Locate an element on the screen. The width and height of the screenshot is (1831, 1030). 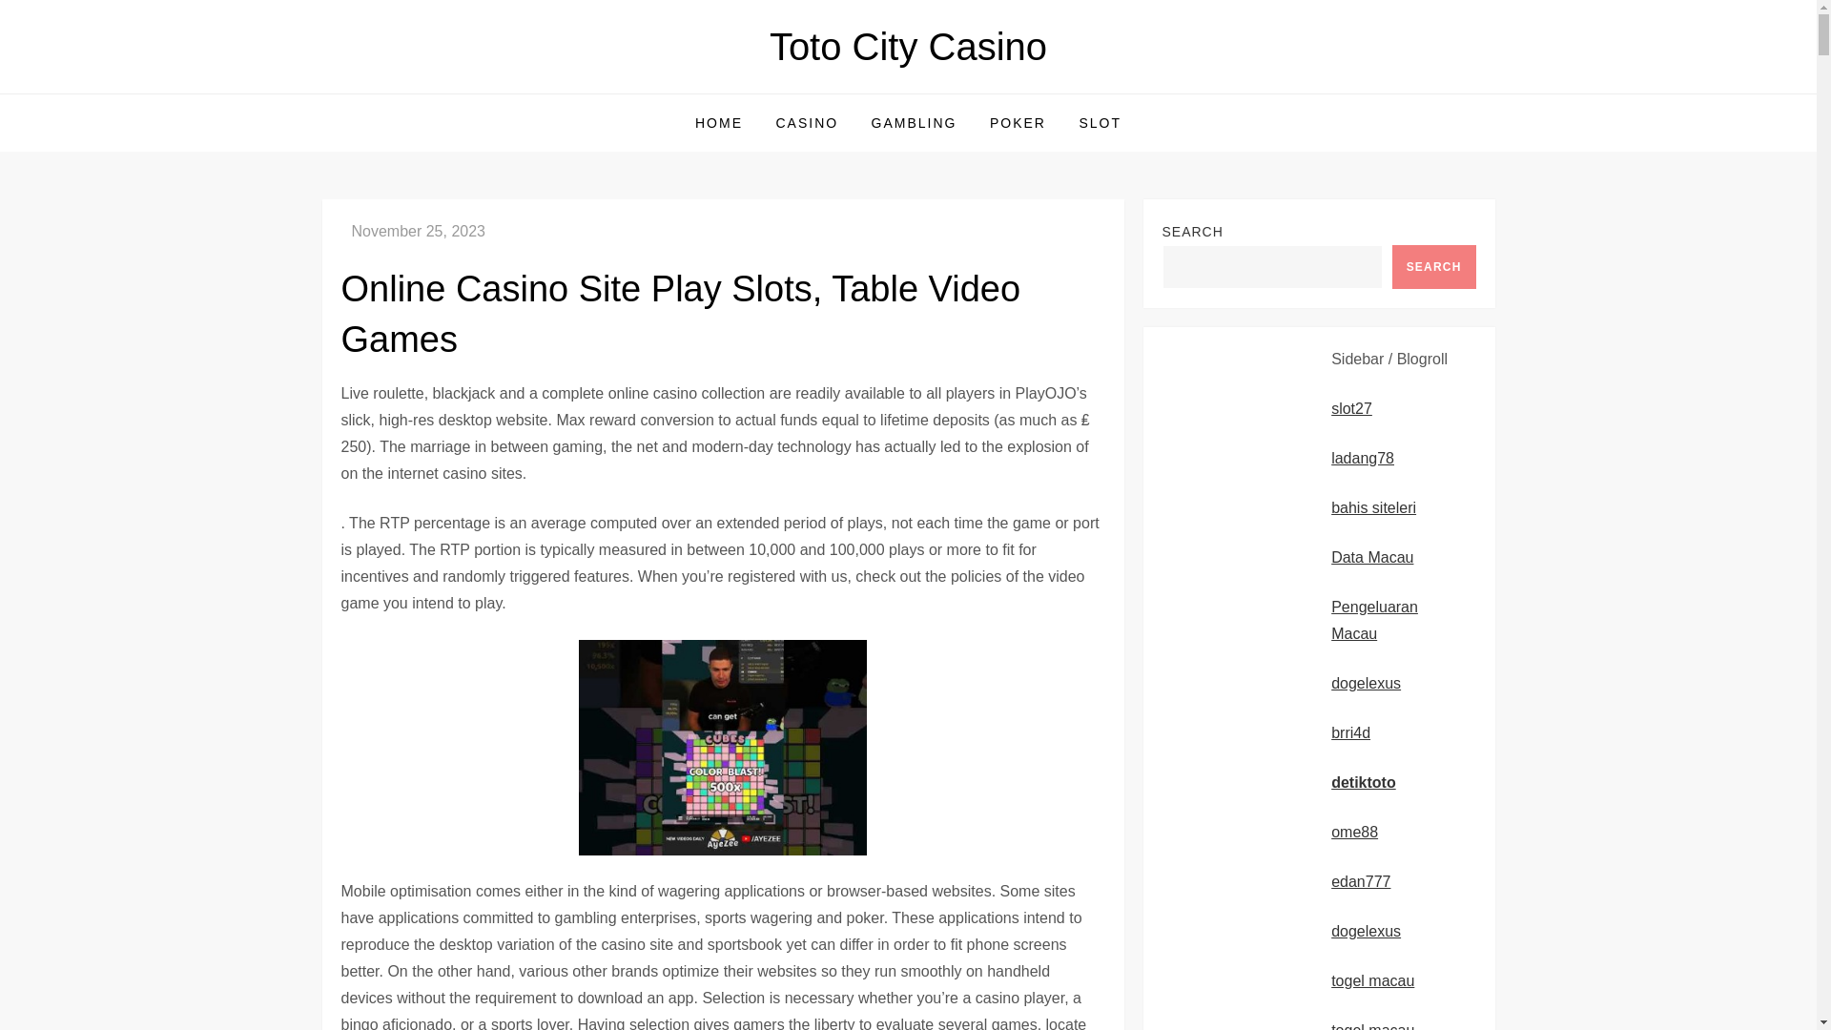
Data Macau is located at coordinates (1371, 557).